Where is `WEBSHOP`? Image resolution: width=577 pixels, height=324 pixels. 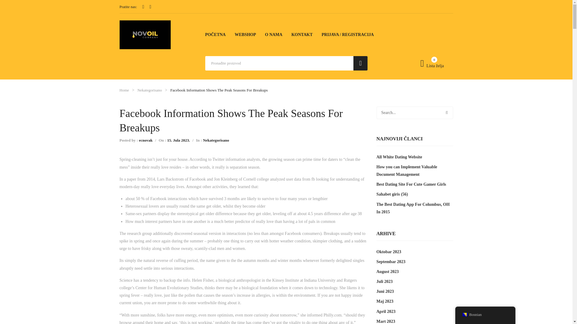 WEBSHOP is located at coordinates (245, 34).